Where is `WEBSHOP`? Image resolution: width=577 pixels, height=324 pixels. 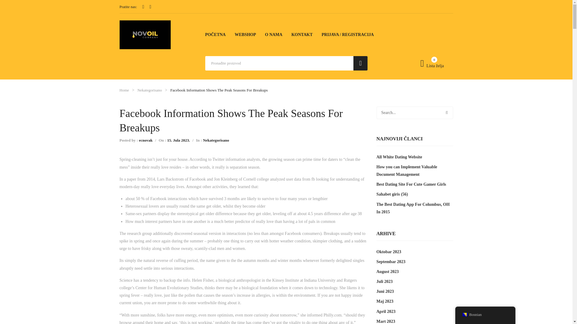 WEBSHOP is located at coordinates (245, 34).